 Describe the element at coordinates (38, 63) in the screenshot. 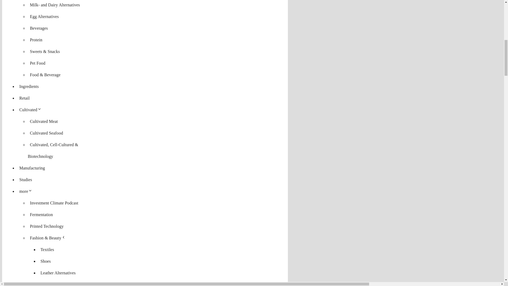

I see `Pet Food` at that location.